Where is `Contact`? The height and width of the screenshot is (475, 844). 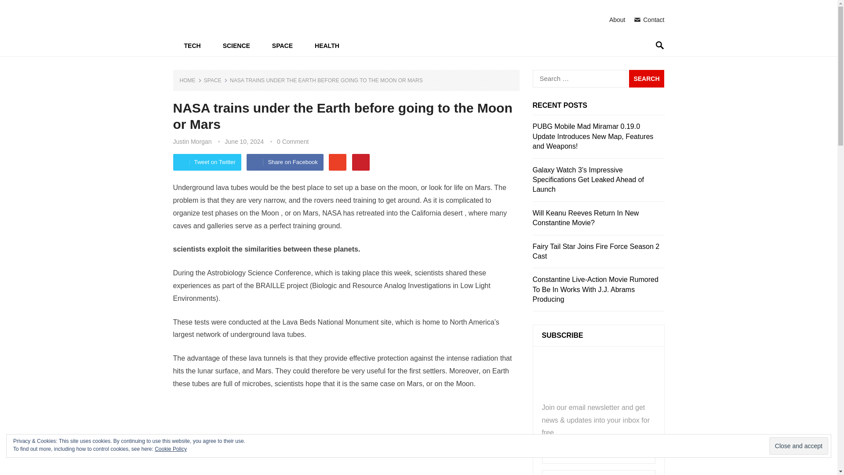
Contact is located at coordinates (649, 19).